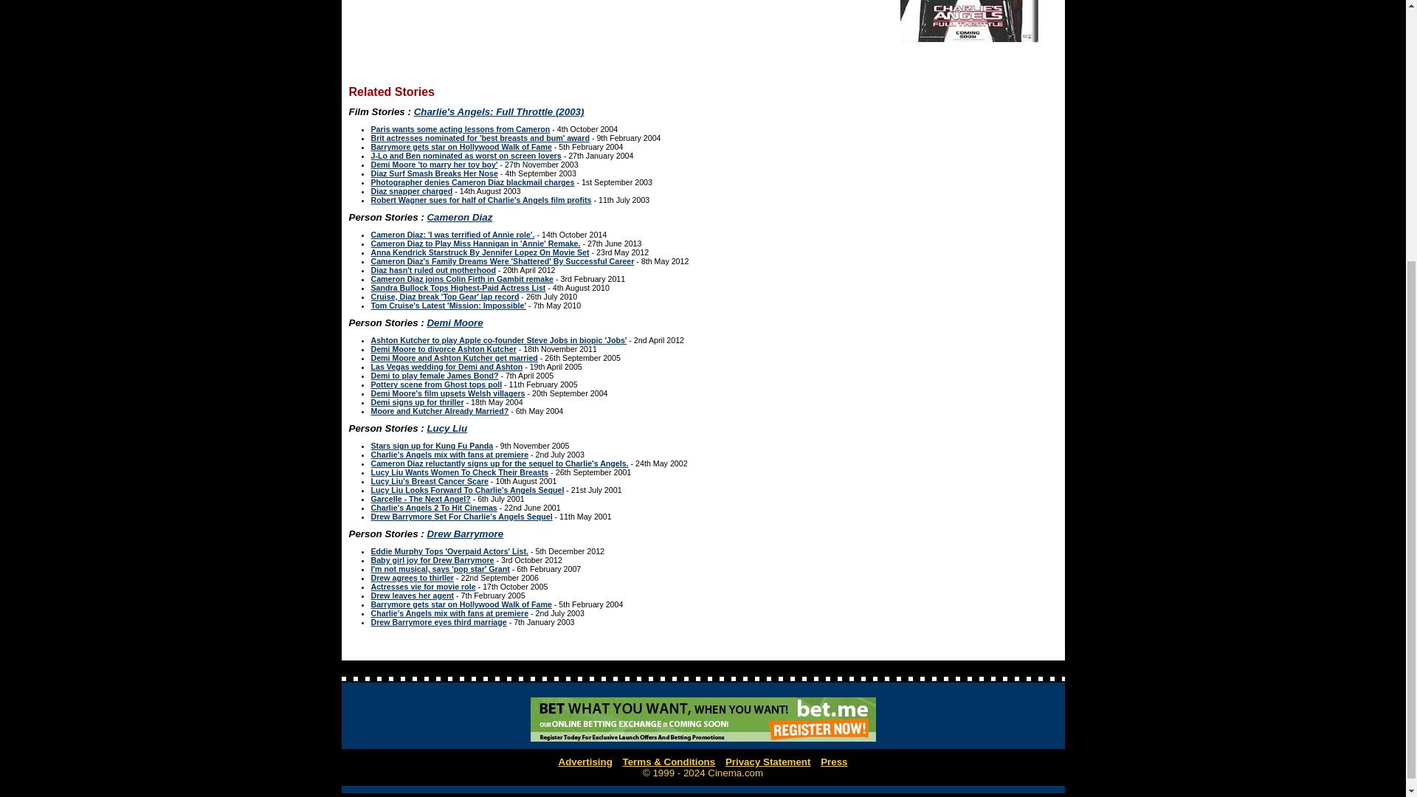 The width and height of the screenshot is (1417, 797). Describe the element at coordinates (475, 244) in the screenshot. I see `Cameron Diaz to Play Miss Hannigan in 'Annie' Remake.` at that location.